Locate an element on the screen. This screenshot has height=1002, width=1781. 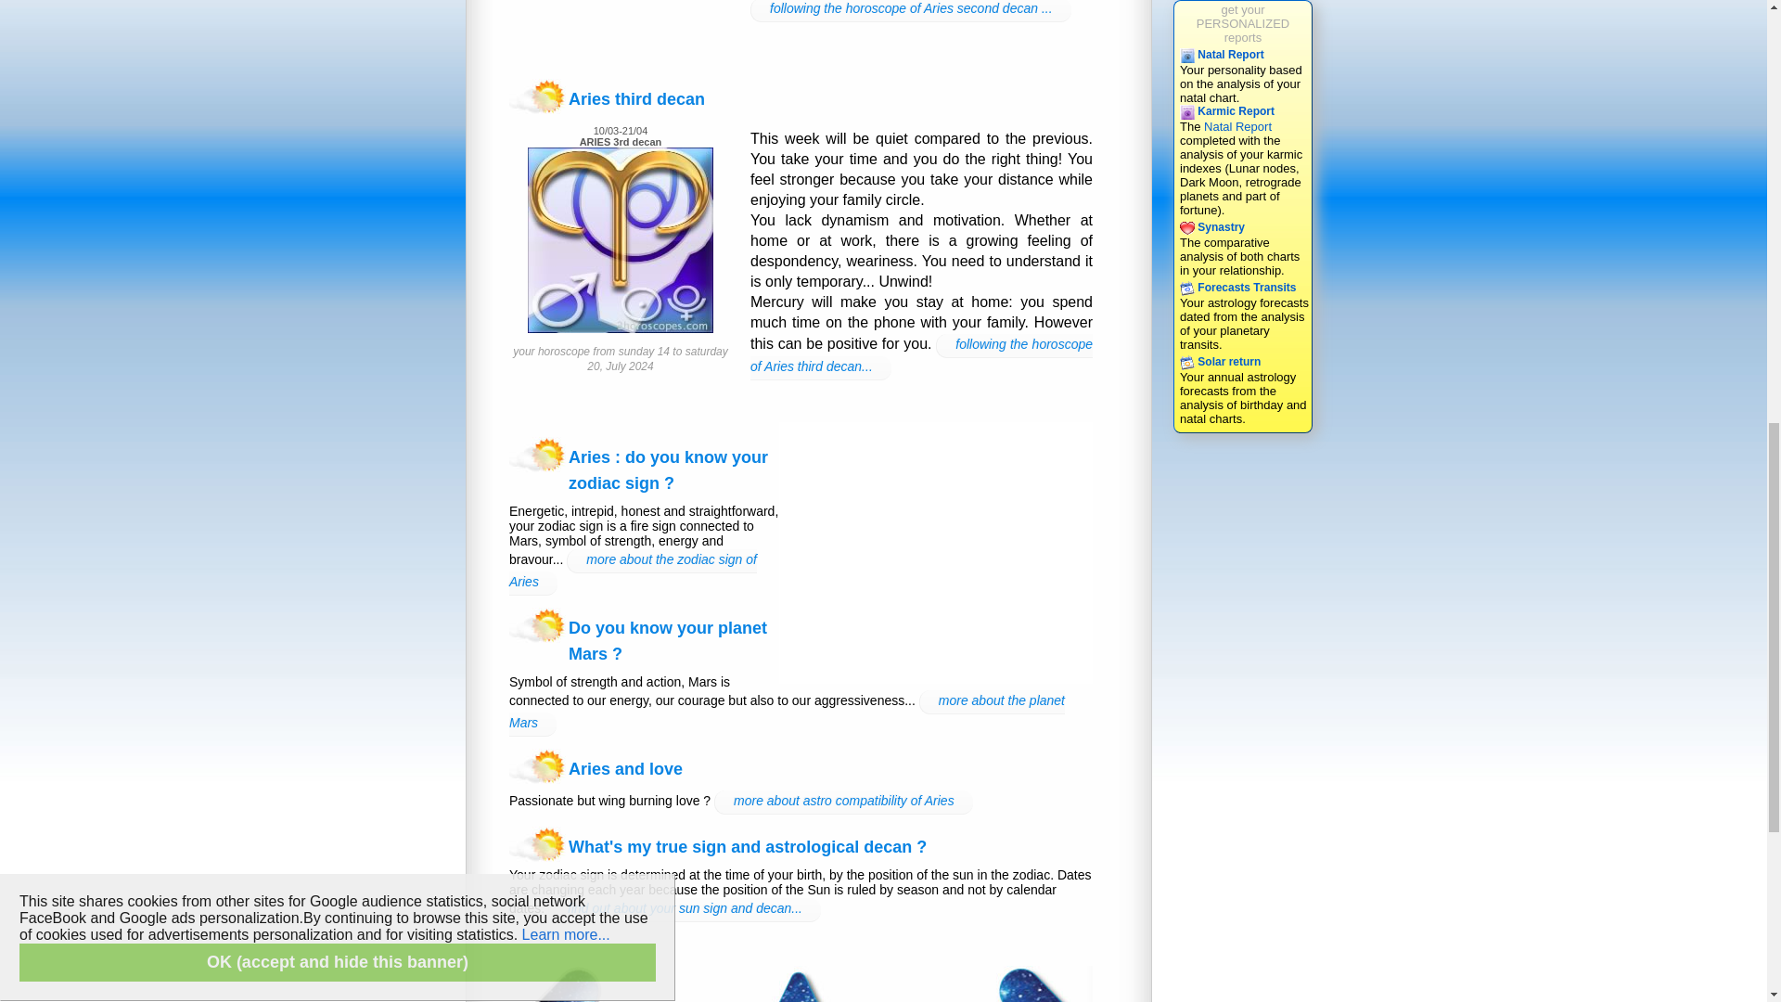
Solar return is located at coordinates (1222, 54).